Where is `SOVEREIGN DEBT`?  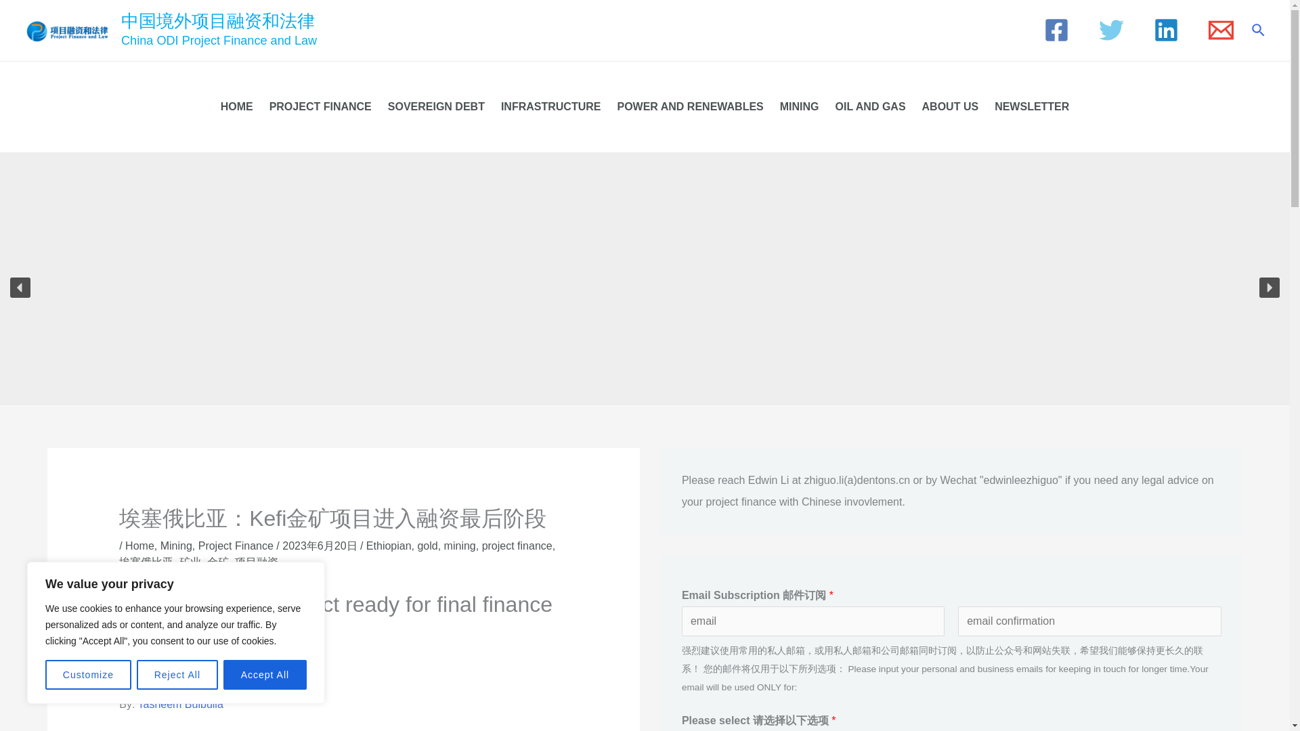 SOVEREIGN DEBT is located at coordinates (436, 106).